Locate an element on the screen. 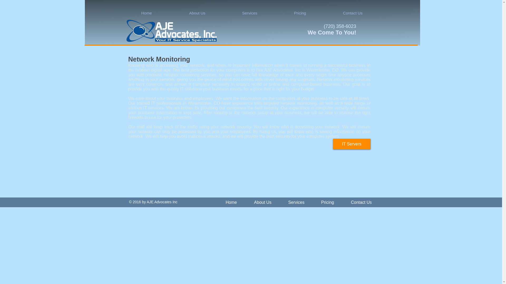  Home is located at coordinates (231, 202).